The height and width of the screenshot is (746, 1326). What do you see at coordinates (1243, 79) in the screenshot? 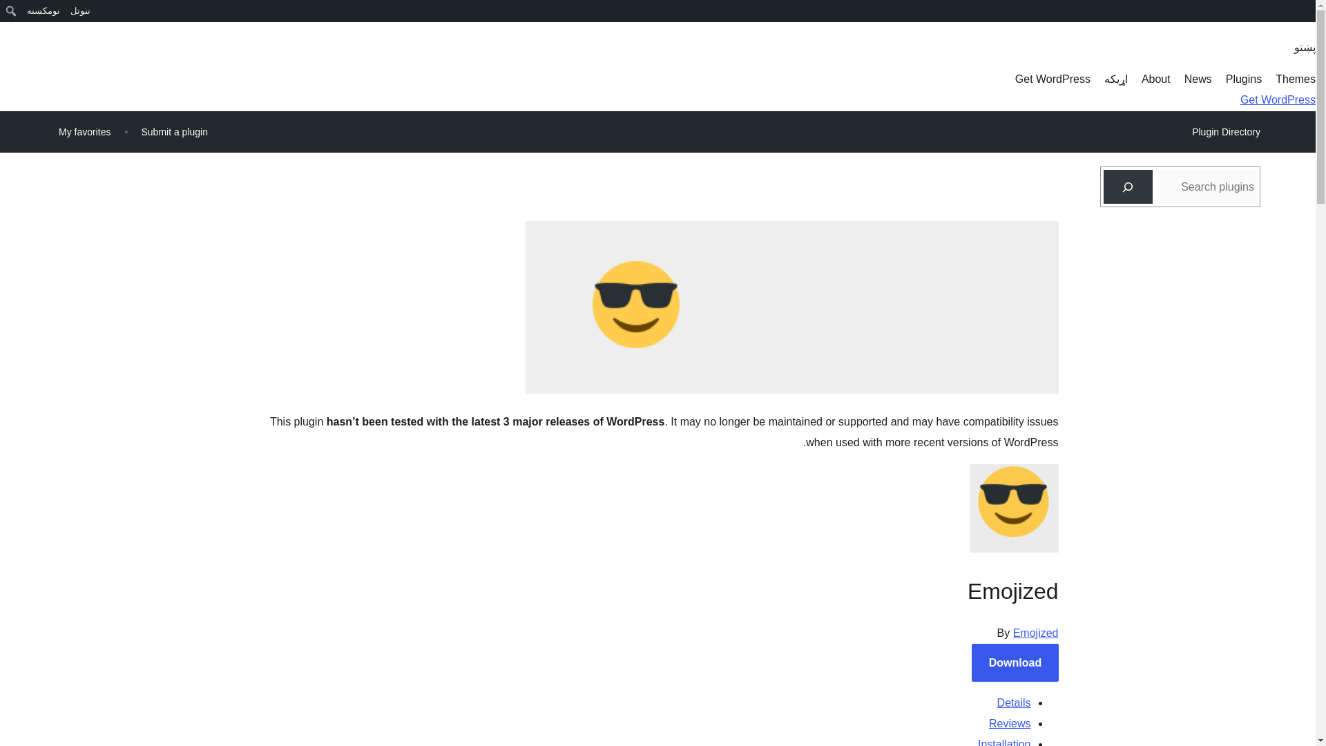
I see `Plugins` at bounding box center [1243, 79].